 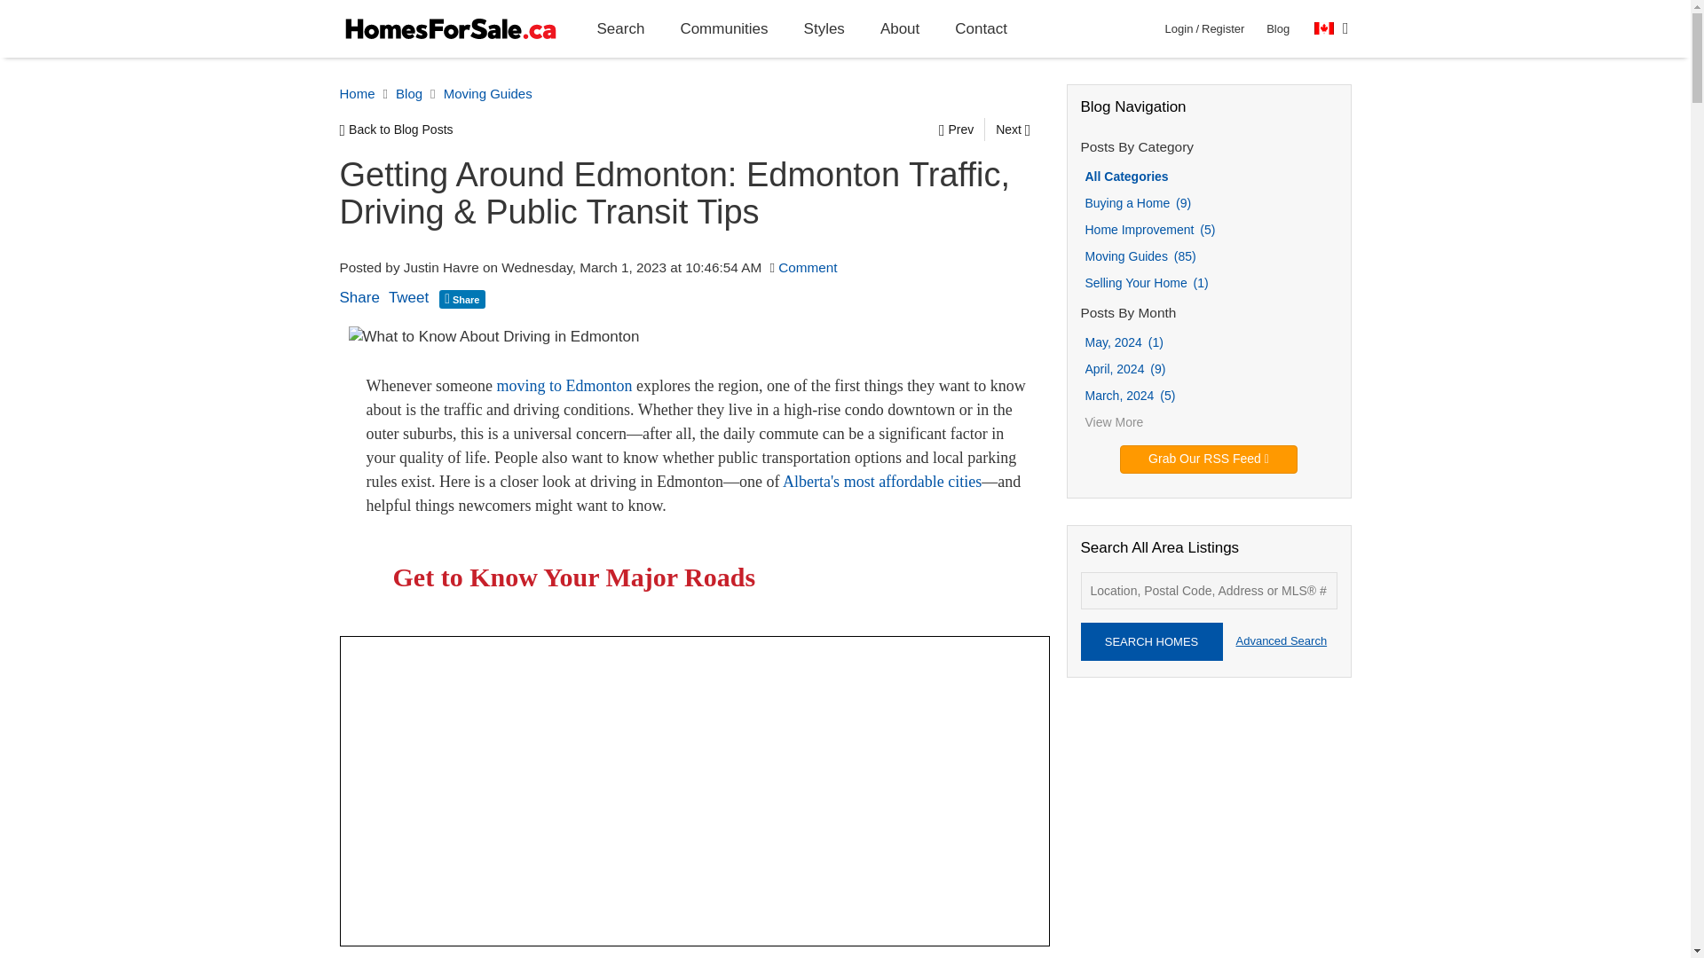 What do you see at coordinates (900, 28) in the screenshot?
I see `About` at bounding box center [900, 28].